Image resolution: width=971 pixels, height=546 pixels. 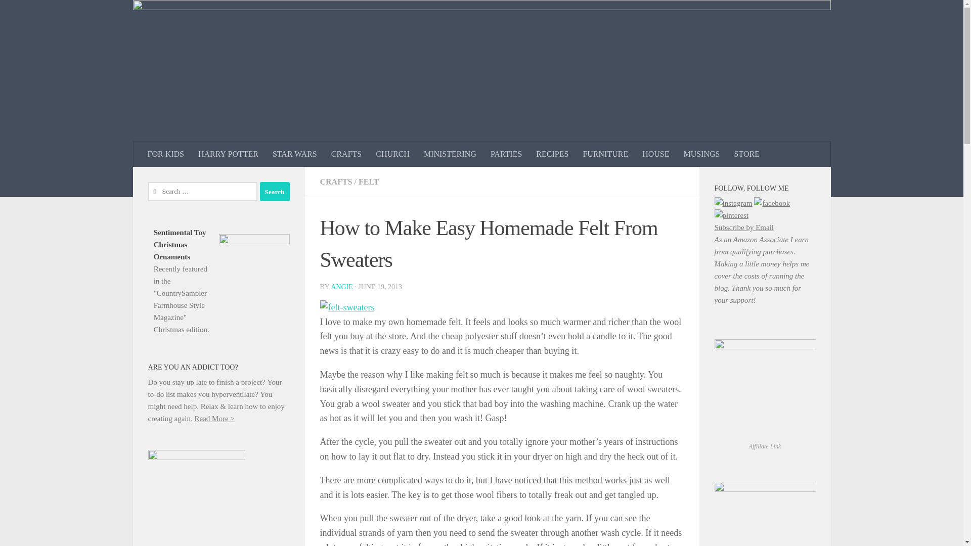 What do you see at coordinates (335, 182) in the screenshot?
I see `CRAFTS` at bounding box center [335, 182].